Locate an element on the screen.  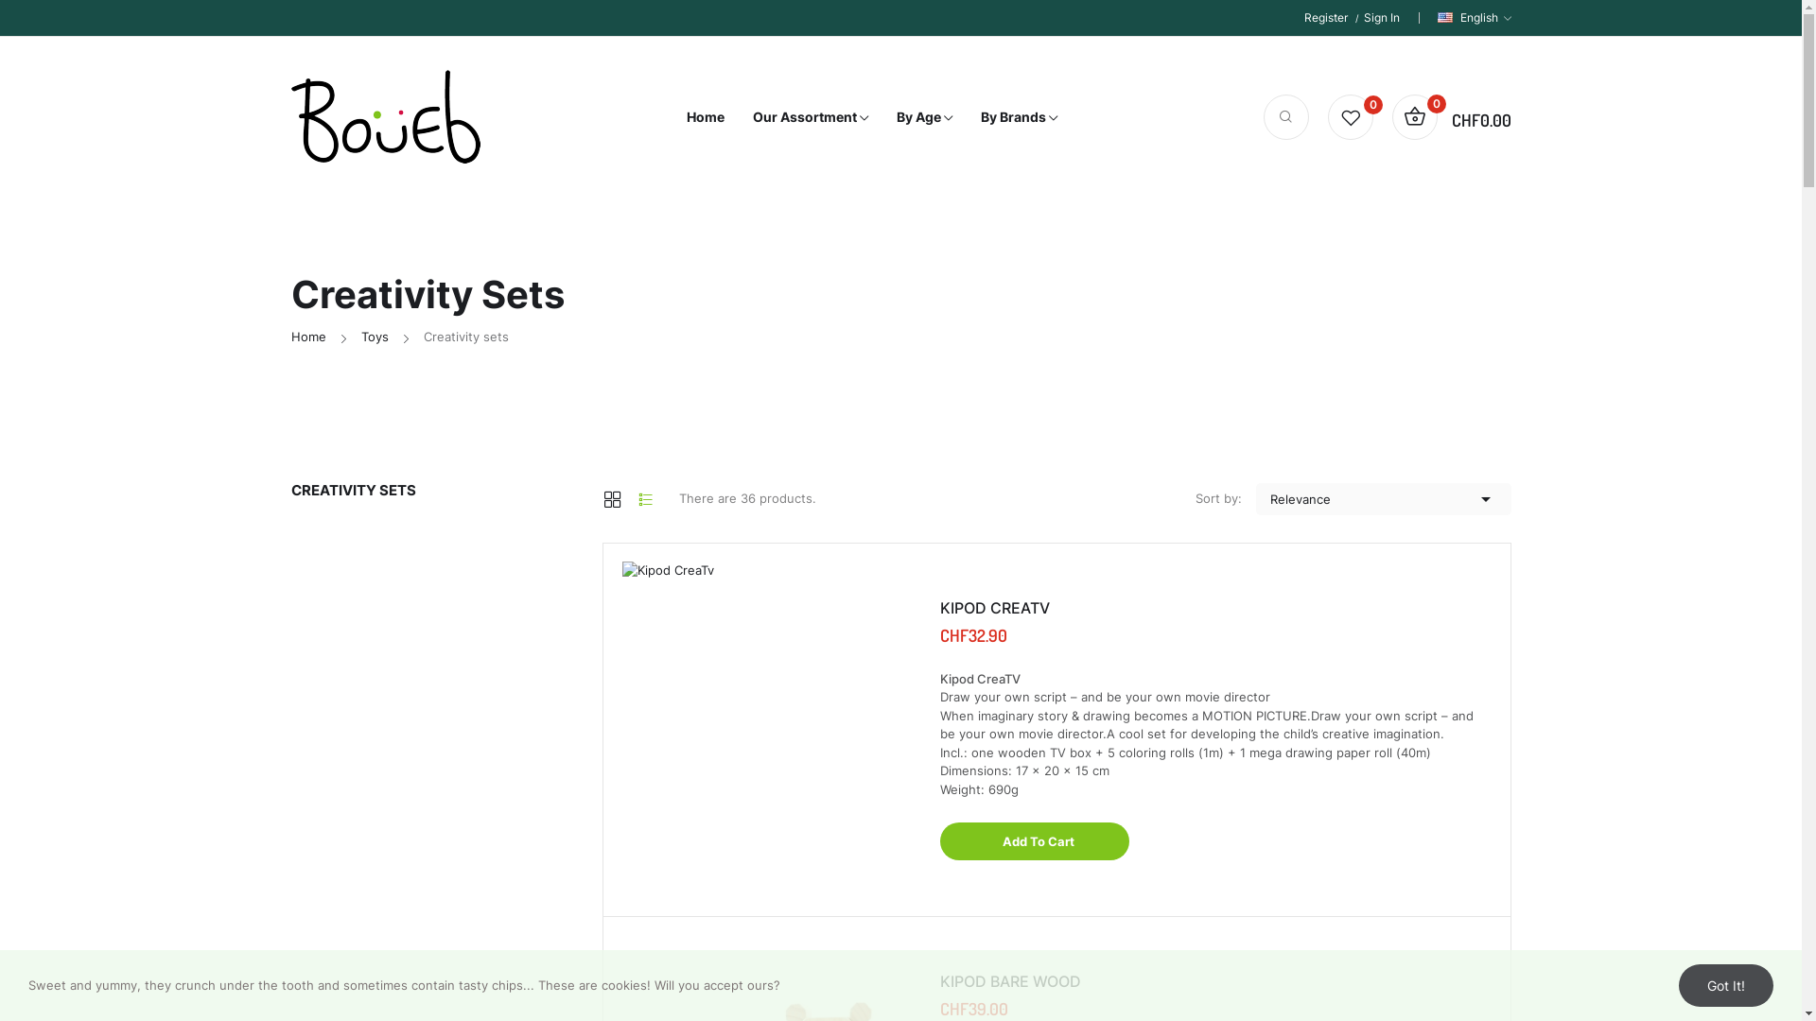
Toys is located at coordinates (375, 337).